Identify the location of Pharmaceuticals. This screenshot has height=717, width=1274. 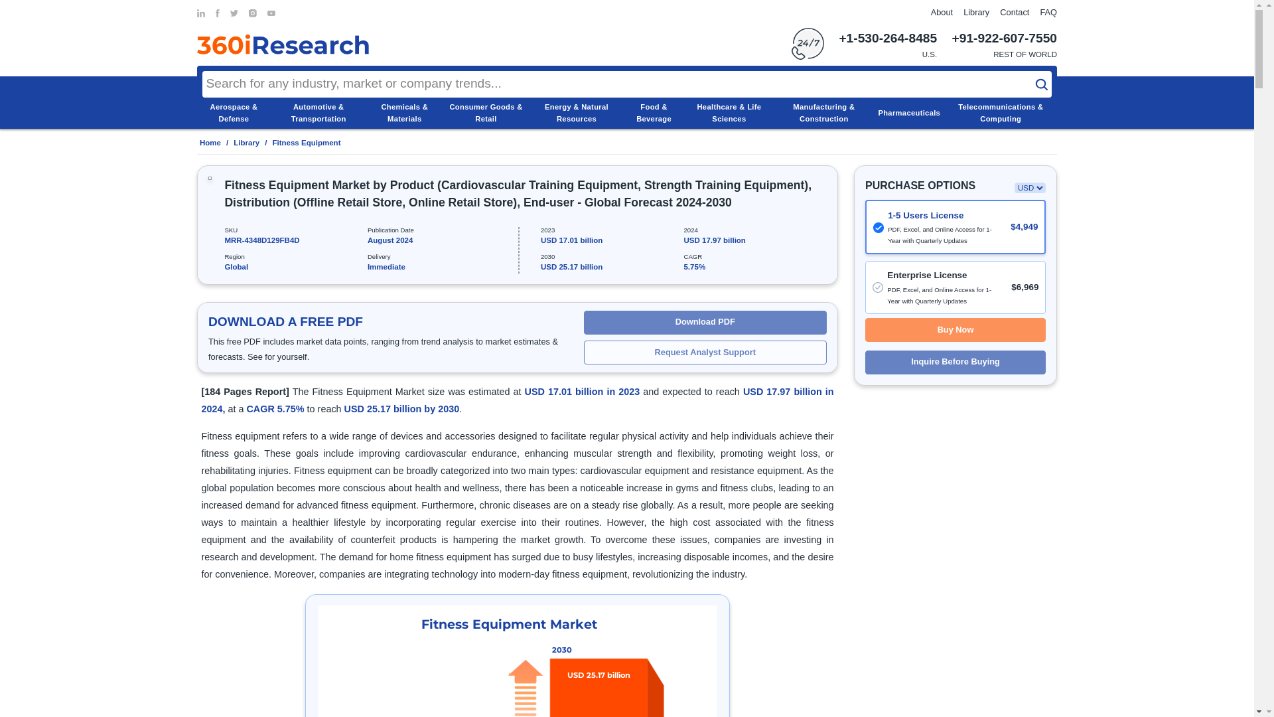
(908, 113).